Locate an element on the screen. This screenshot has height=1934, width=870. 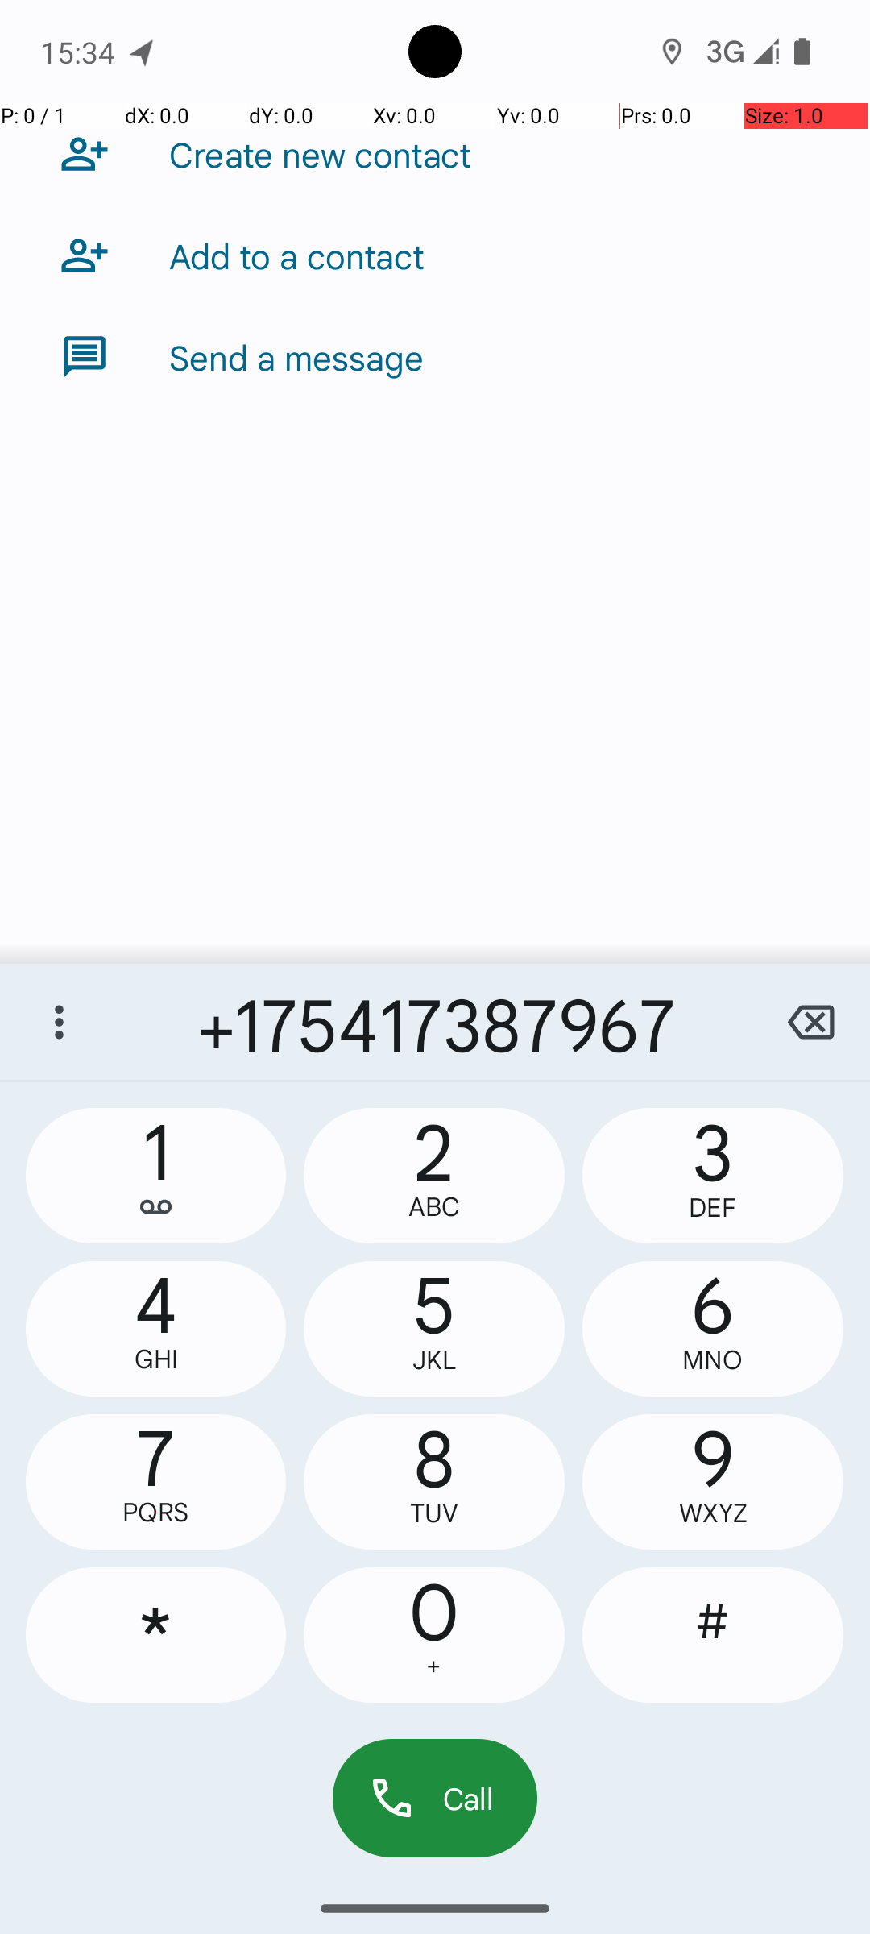
backspace is located at coordinates (810, 1022).